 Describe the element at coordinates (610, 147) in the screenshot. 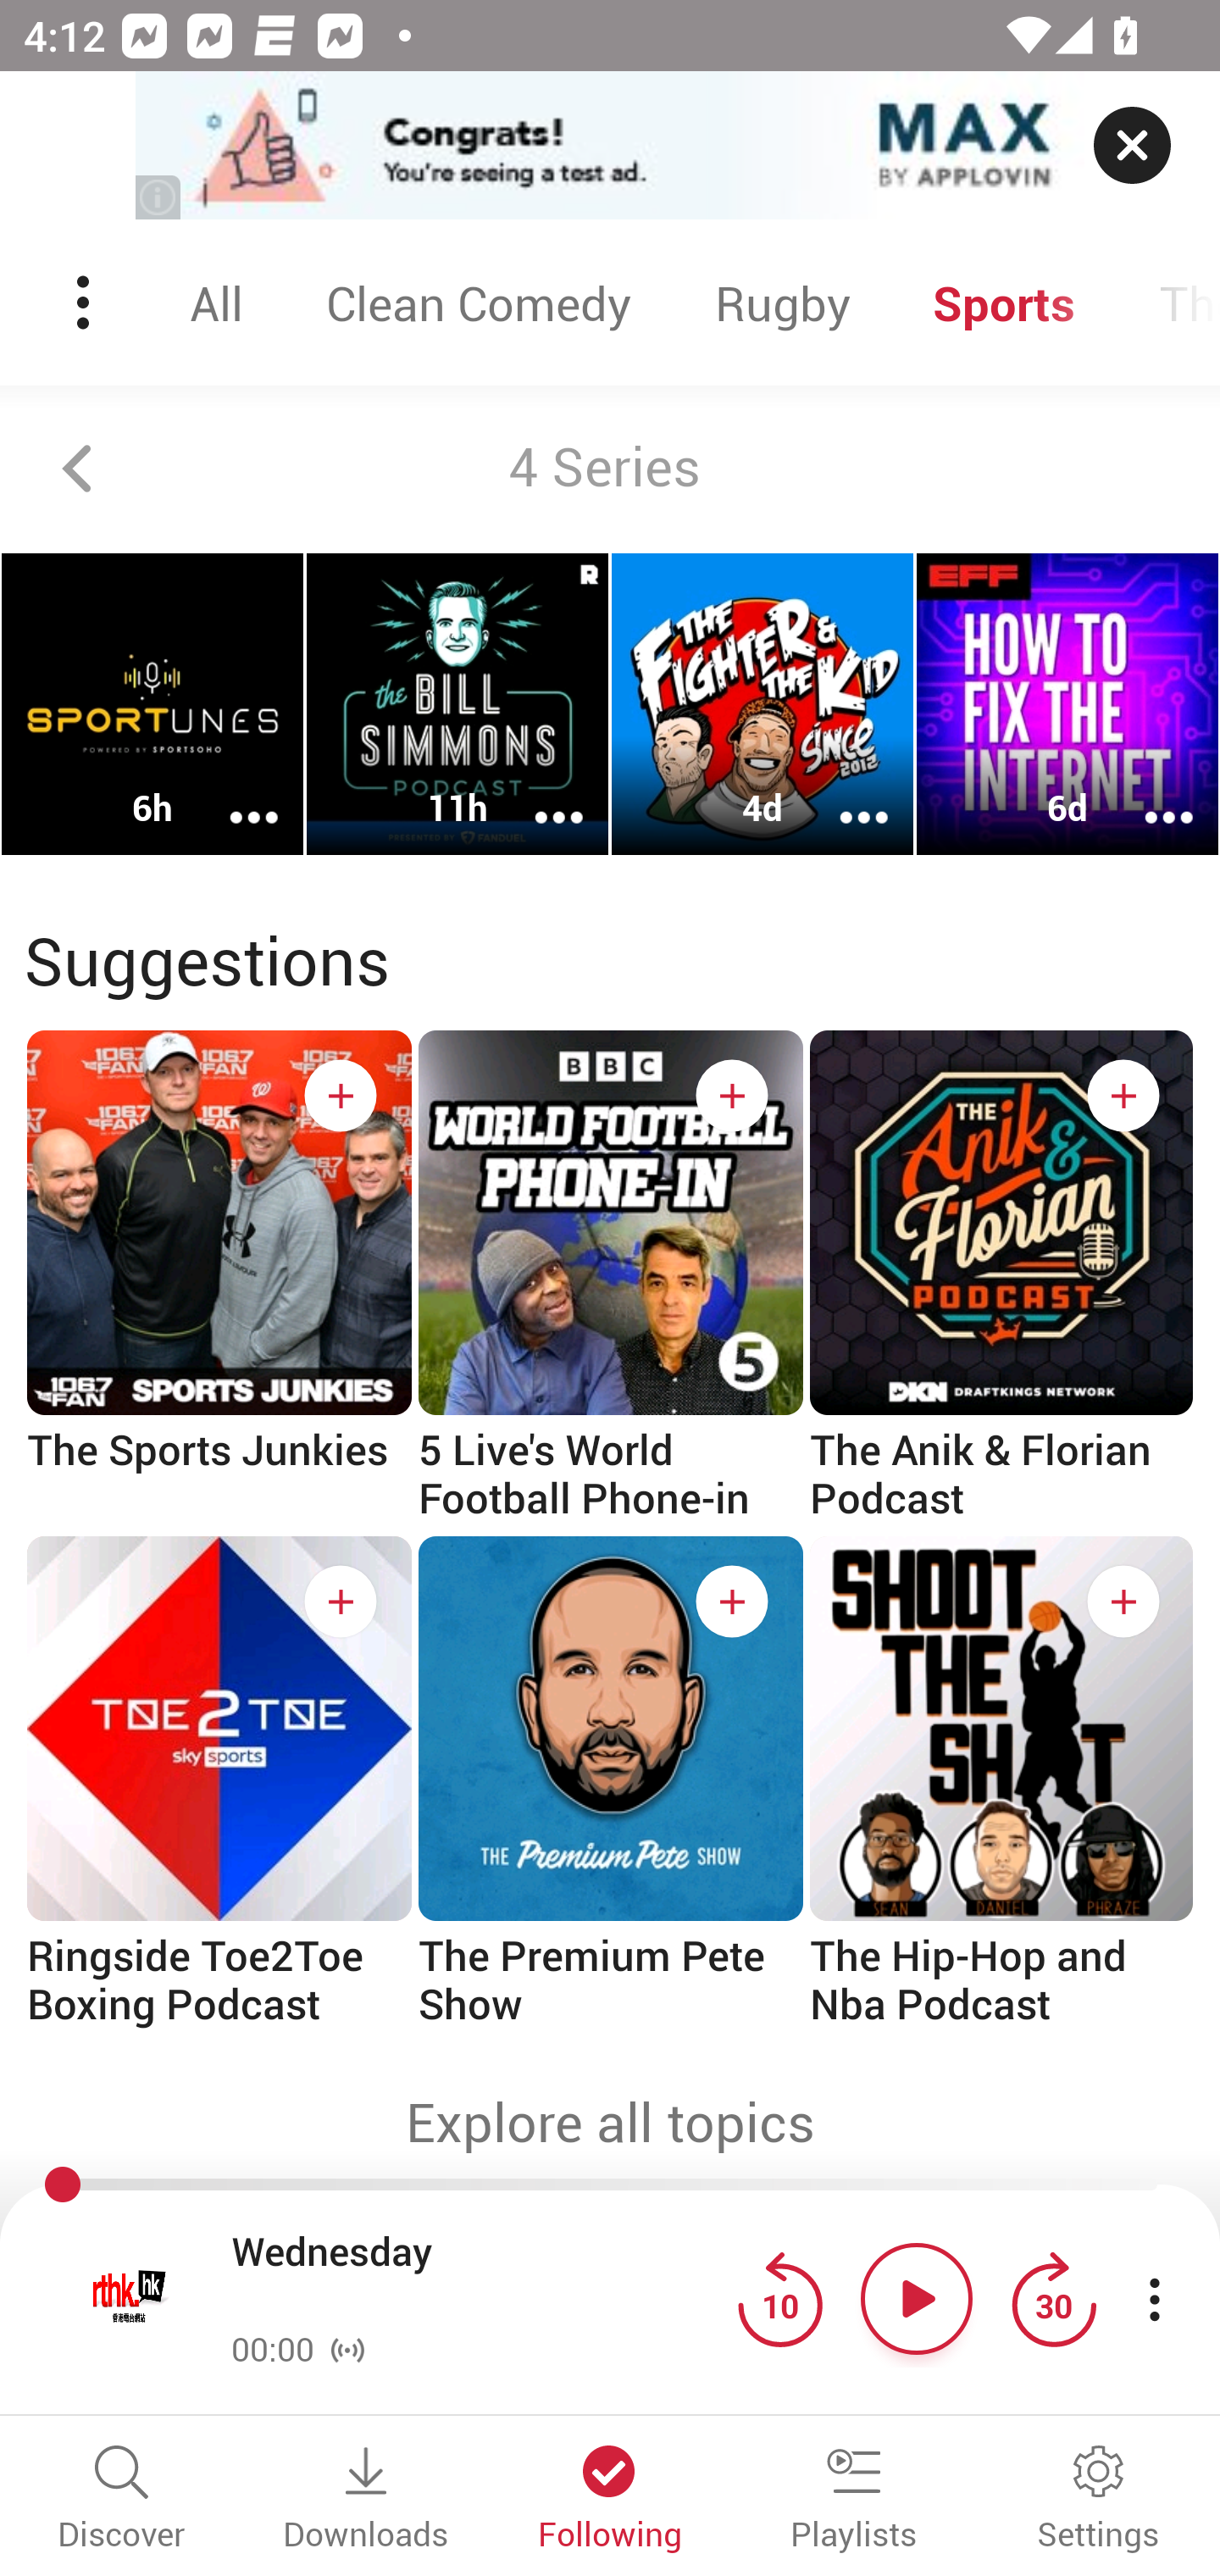

I see `app-monetization` at that location.